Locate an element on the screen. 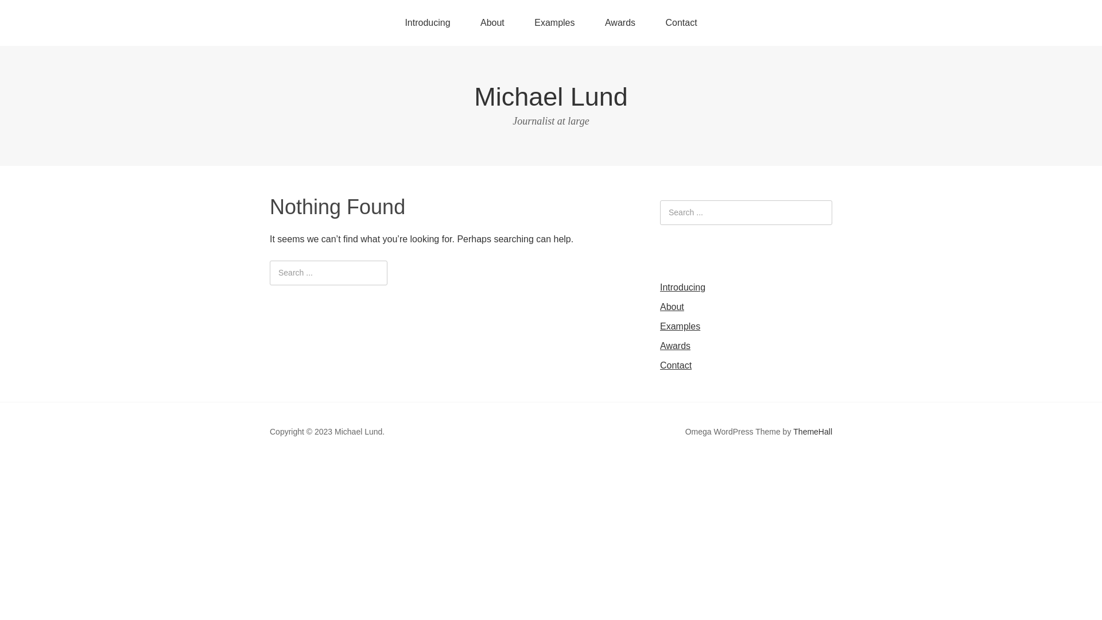  Awards is located at coordinates (675, 346).